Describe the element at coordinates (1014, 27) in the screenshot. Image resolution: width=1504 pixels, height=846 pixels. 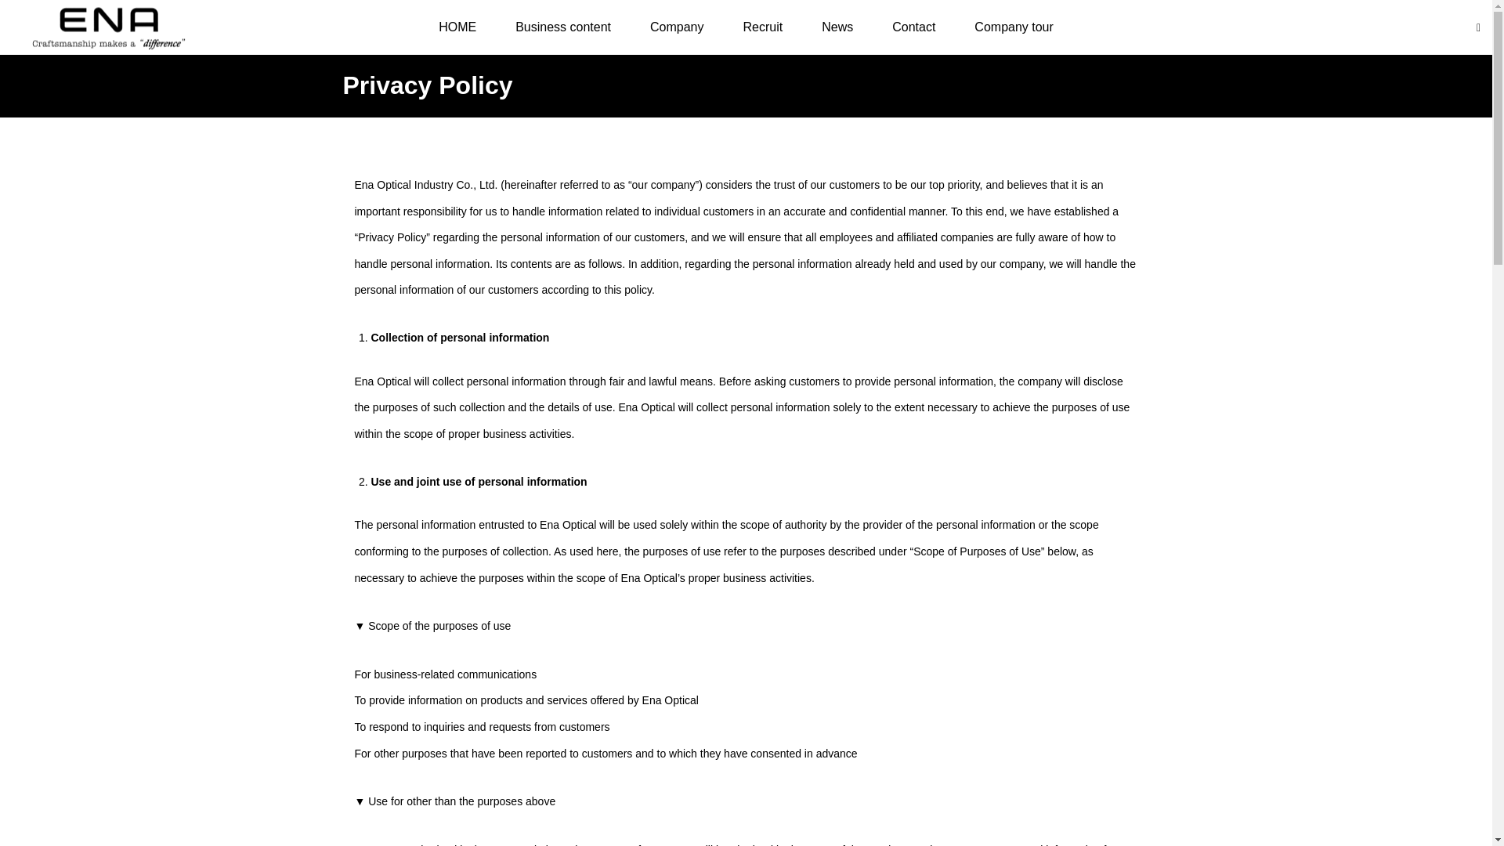
I see `Company tour` at that location.